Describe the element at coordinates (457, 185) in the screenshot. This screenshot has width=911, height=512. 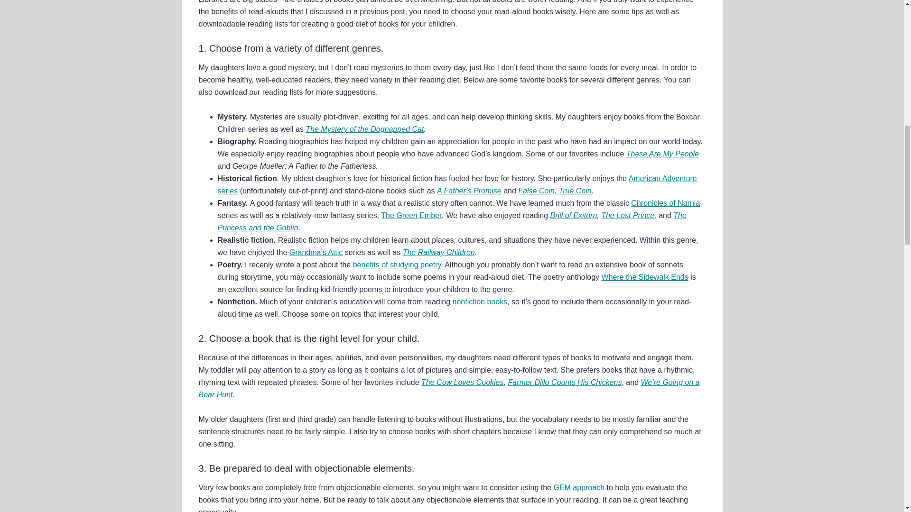
I see `American Adventure series` at that location.